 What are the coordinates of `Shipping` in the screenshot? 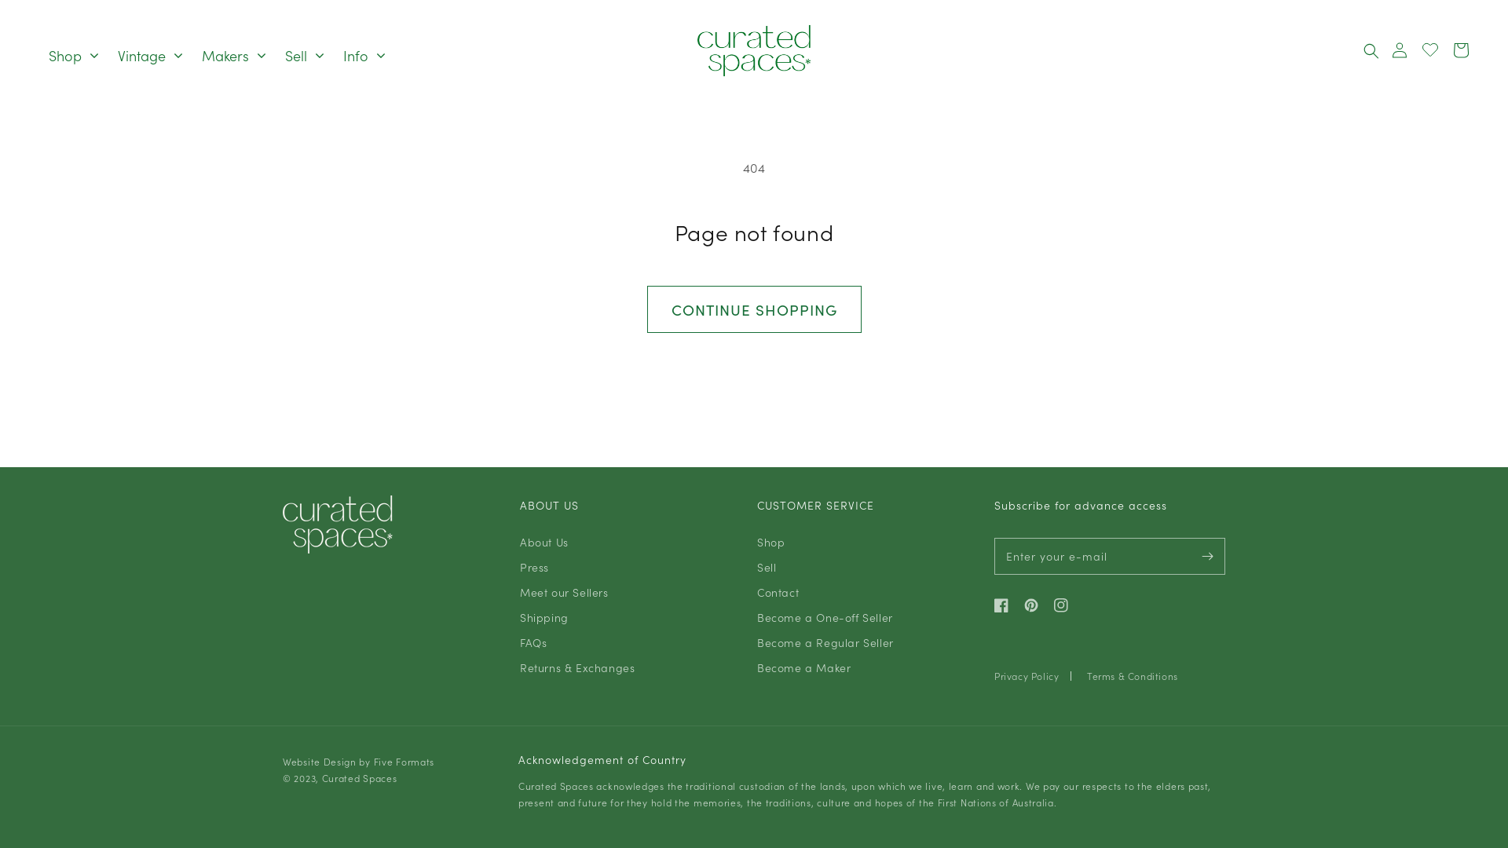 It's located at (544, 617).